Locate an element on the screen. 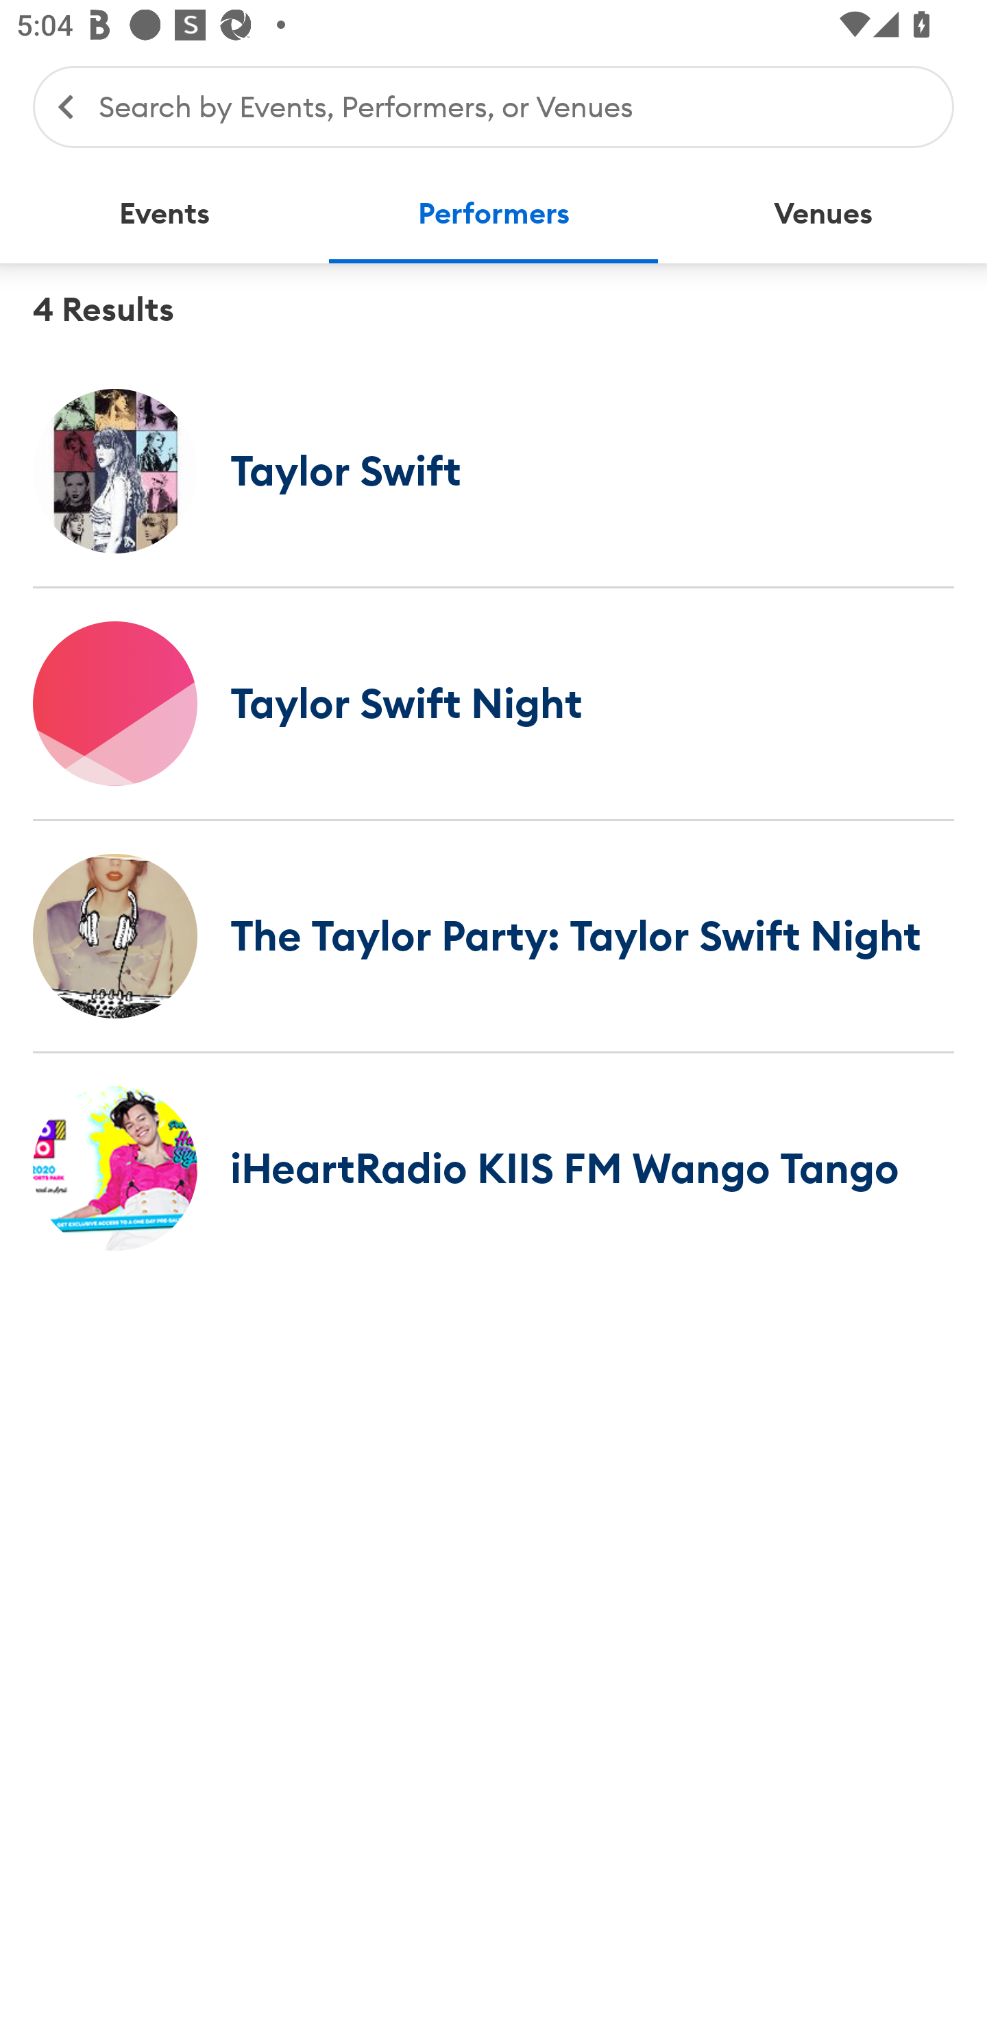 The image size is (987, 2030). Venues is located at coordinates (822, 214).